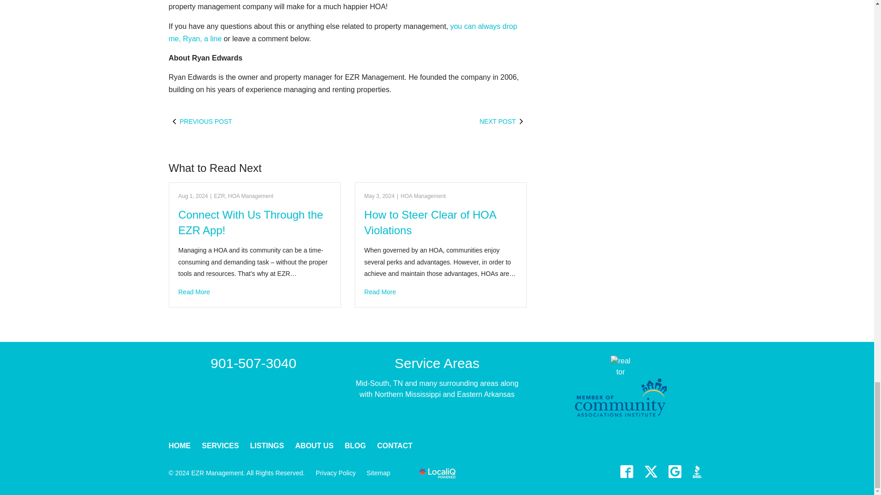 This screenshot has height=495, width=881. I want to click on twitter, so click(651, 472).